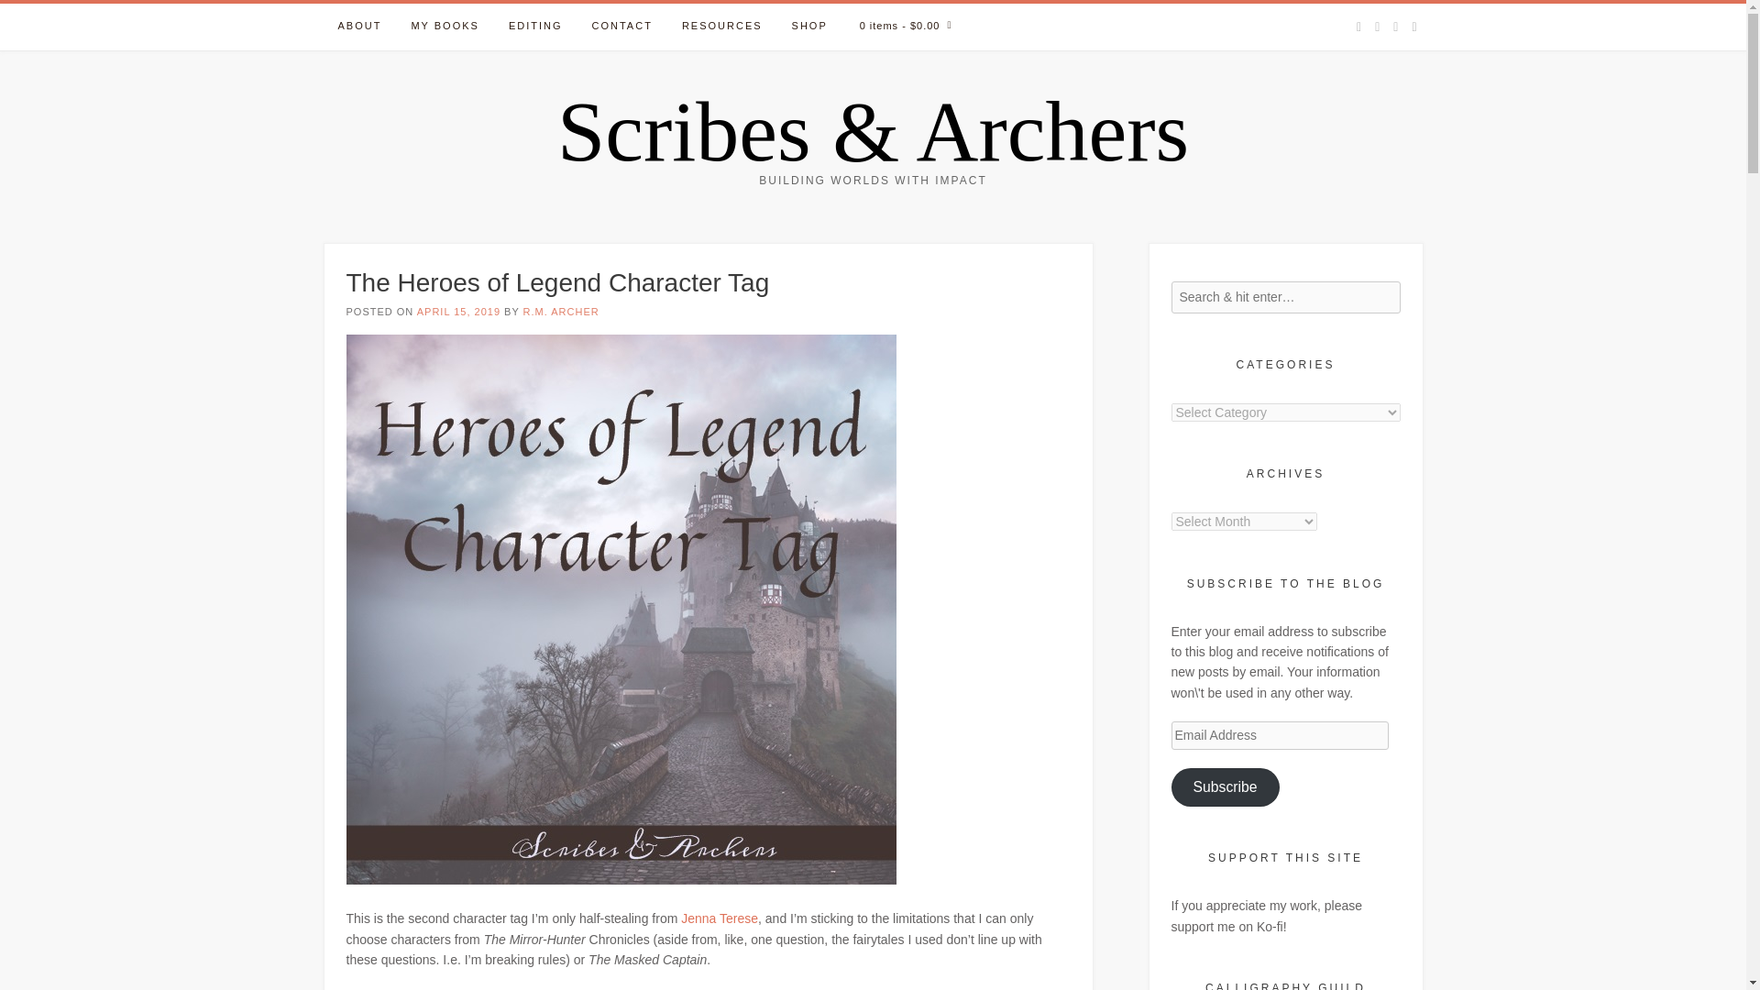 The height and width of the screenshot is (990, 1760). I want to click on Jenna Terese, so click(720, 918).